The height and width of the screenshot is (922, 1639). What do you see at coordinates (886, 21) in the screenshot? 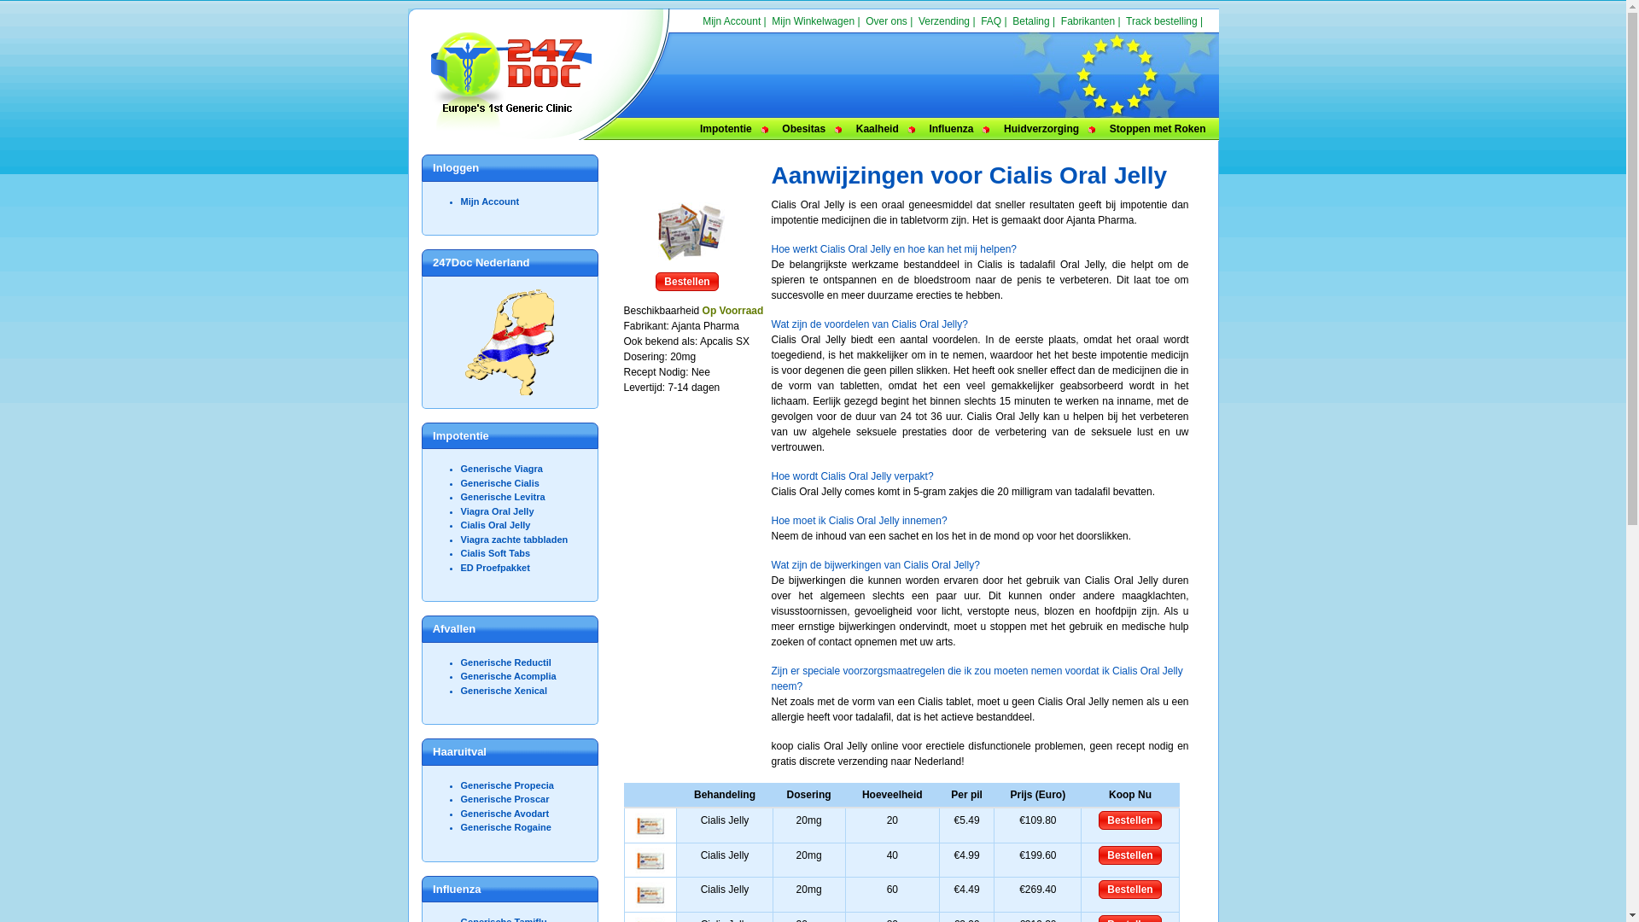
I see `Over ons` at bounding box center [886, 21].